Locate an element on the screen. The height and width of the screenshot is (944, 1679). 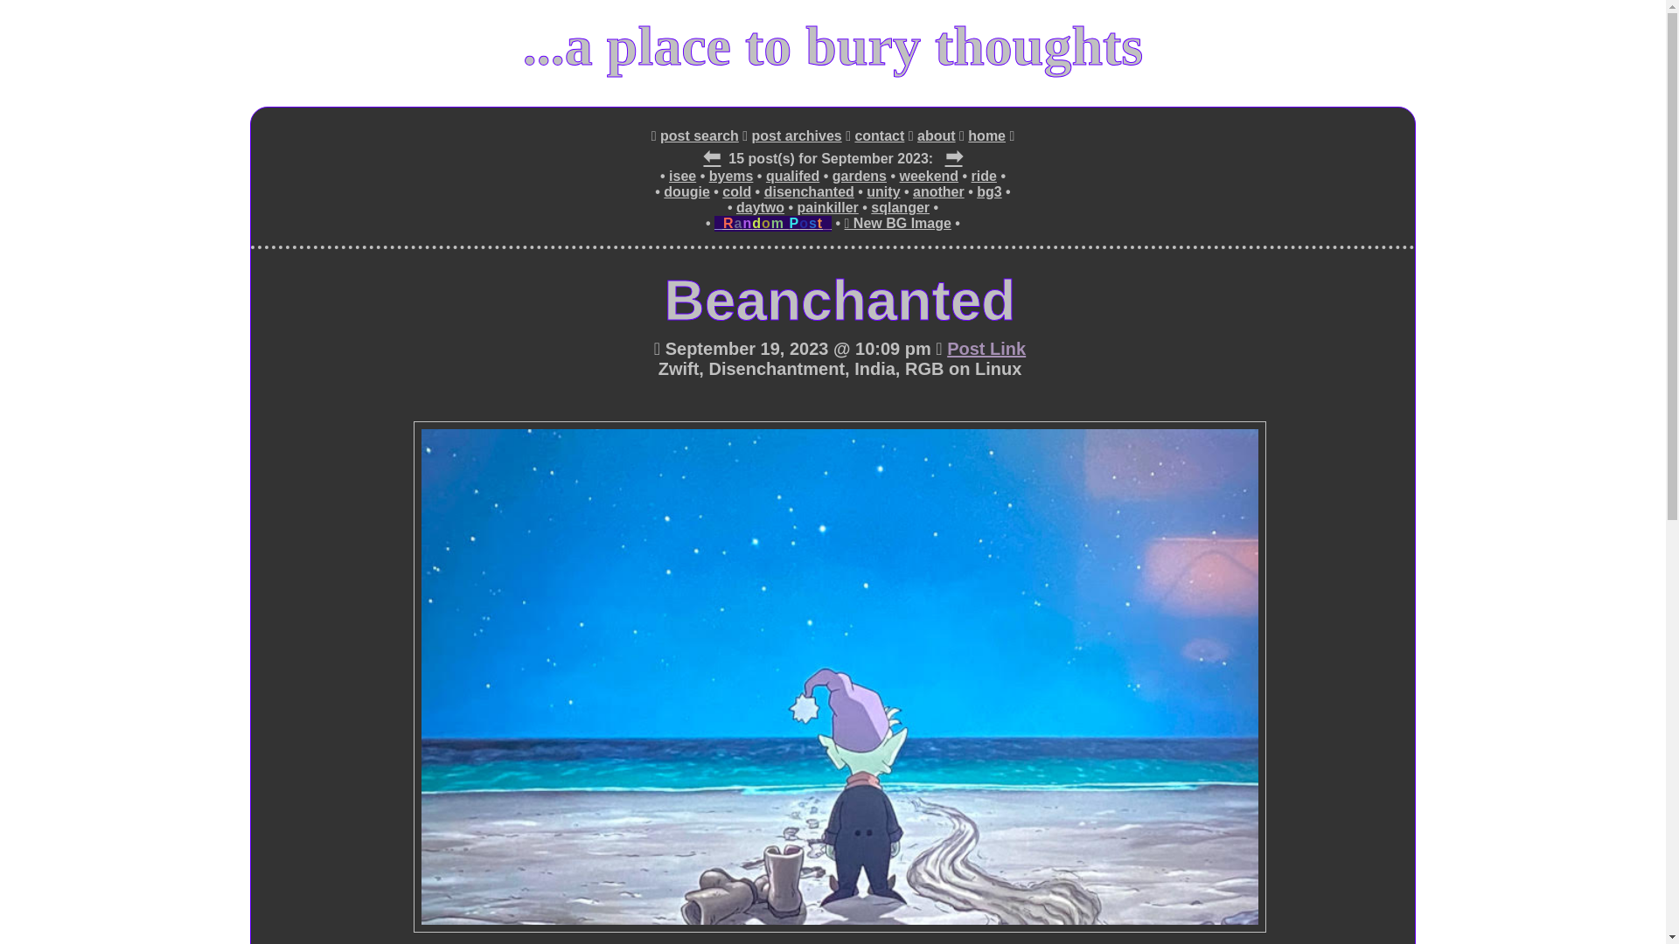
daytwo is located at coordinates (760, 208).